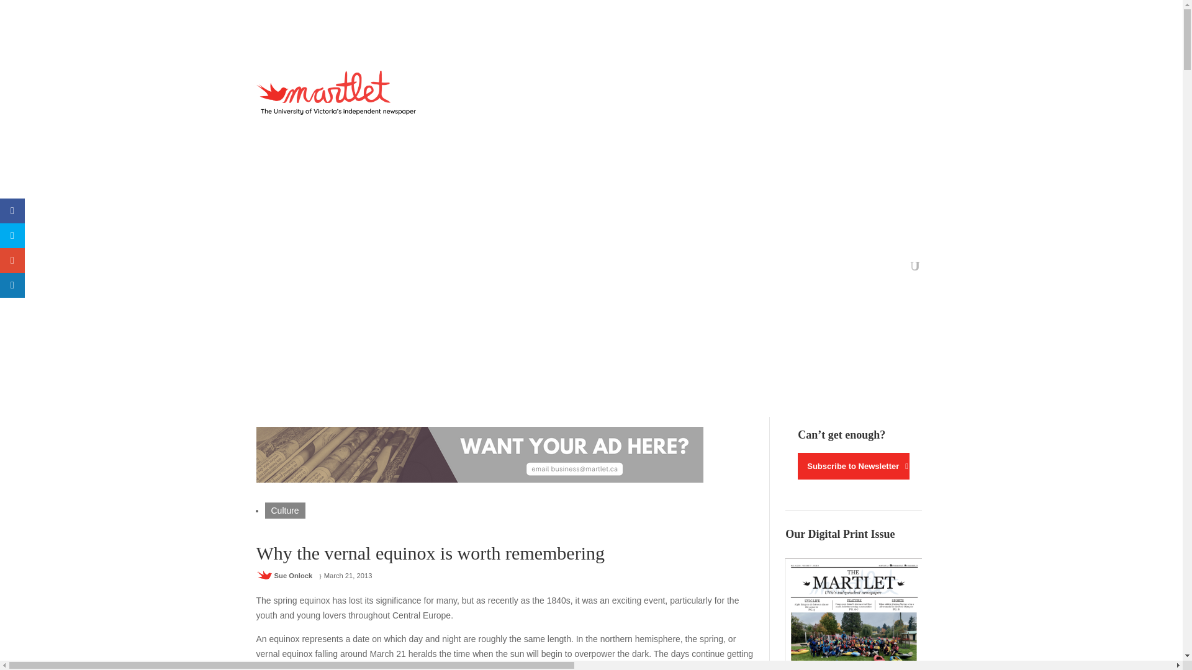 The width and height of the screenshot is (1192, 670). Describe the element at coordinates (339, 92) in the screenshot. I see `martlet-logo-2022` at that location.